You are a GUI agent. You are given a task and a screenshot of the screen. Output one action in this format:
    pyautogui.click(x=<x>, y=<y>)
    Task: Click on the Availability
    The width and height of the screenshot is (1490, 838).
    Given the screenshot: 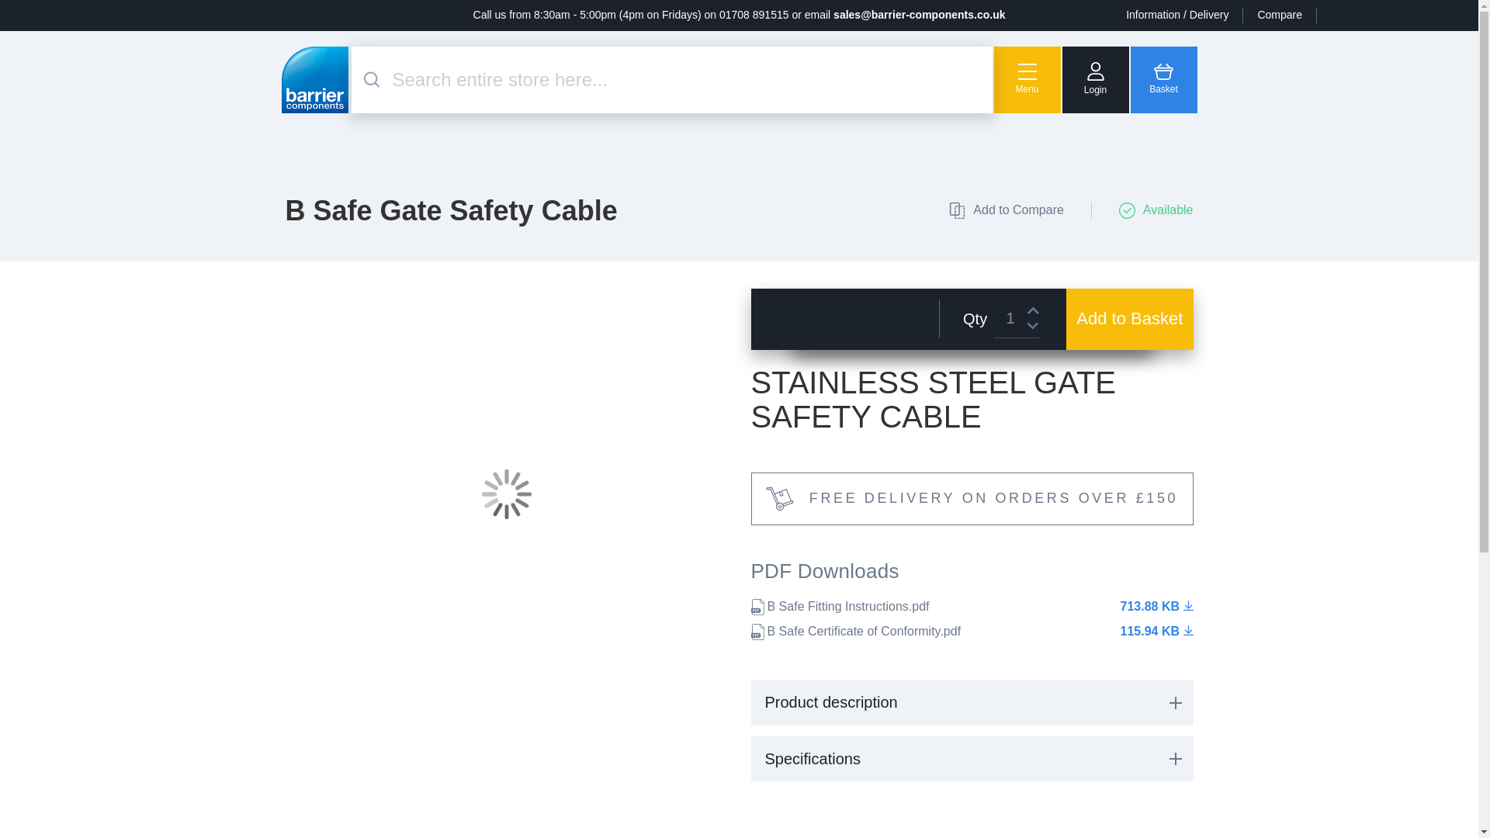 What is the action you would take?
    pyautogui.click(x=1142, y=210)
    